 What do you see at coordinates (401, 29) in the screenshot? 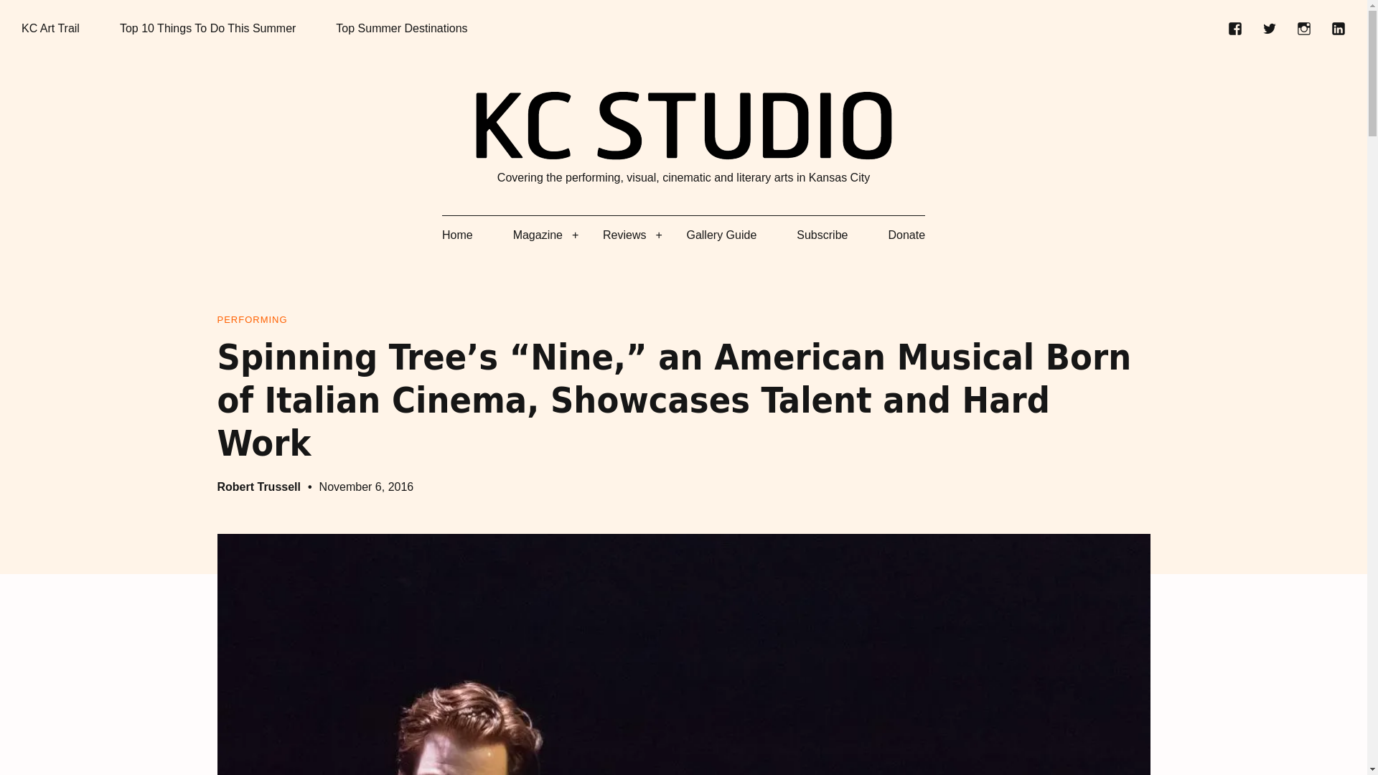
I see `Top Summer Destinations` at bounding box center [401, 29].